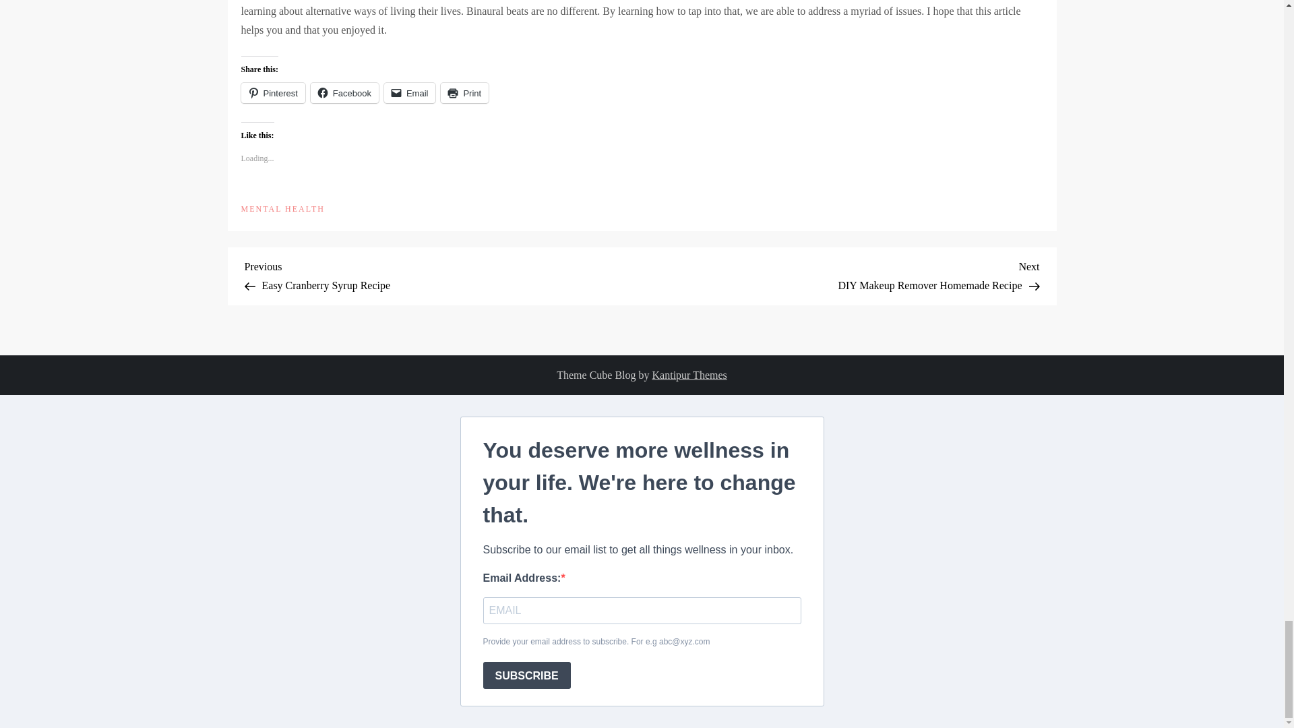  What do you see at coordinates (282, 209) in the screenshot?
I see `Click to share on Facebook` at bounding box center [282, 209].